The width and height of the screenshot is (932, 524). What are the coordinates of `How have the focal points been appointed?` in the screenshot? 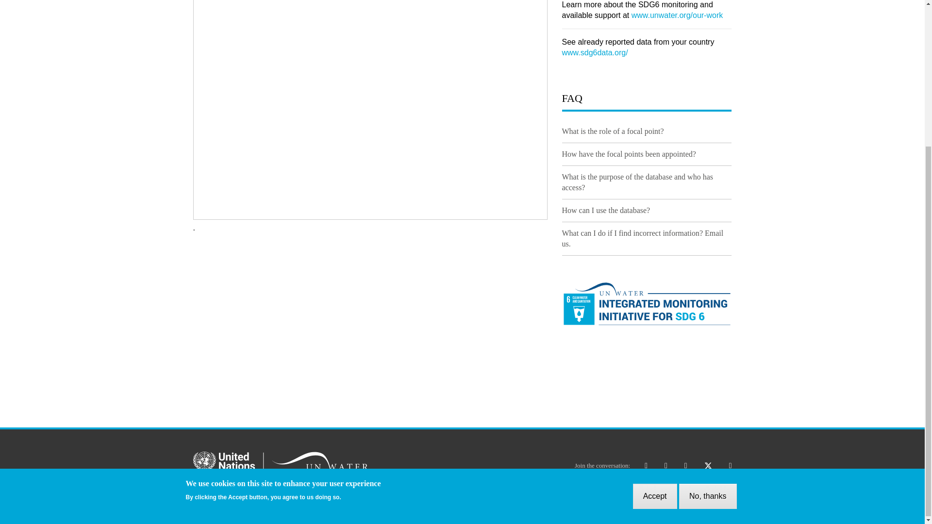 It's located at (629, 154).